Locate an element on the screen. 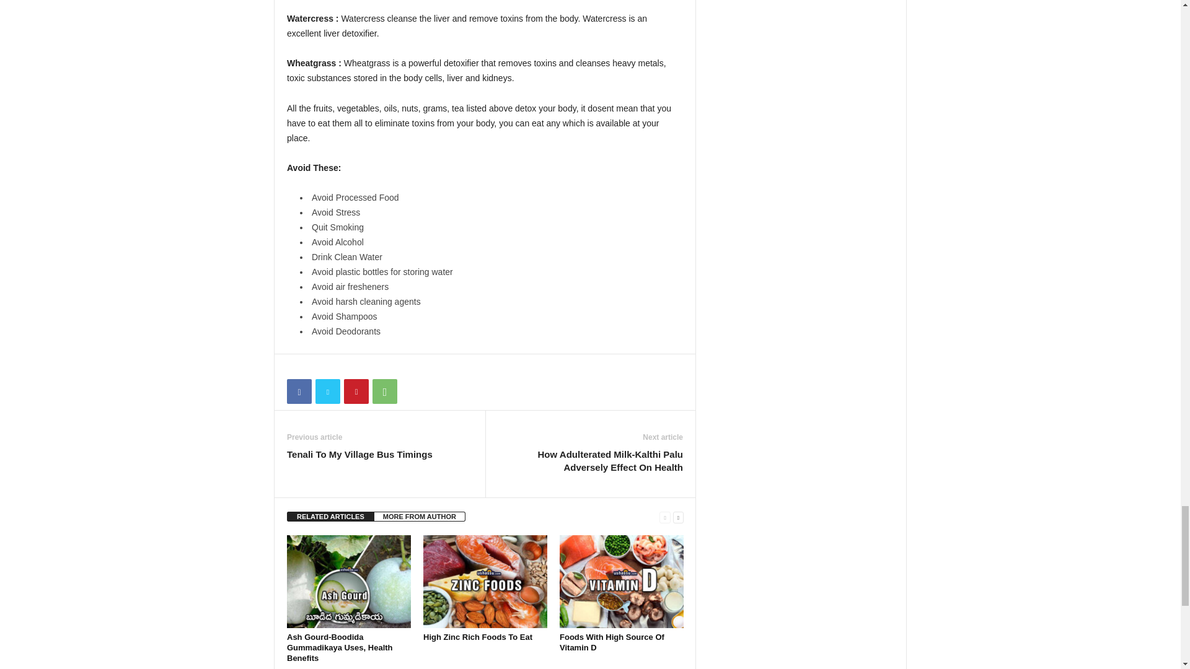  Tenali To My Village Bus Timings is located at coordinates (359, 454).